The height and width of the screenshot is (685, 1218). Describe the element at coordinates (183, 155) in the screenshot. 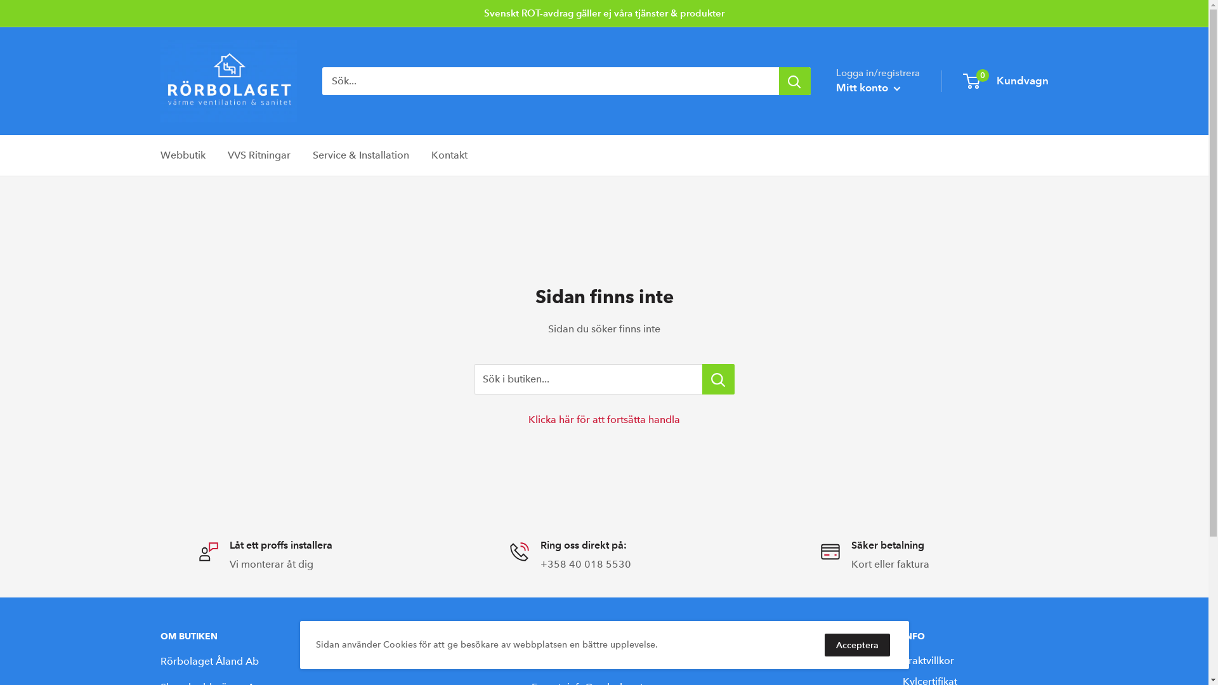

I see `Webbutik` at that location.